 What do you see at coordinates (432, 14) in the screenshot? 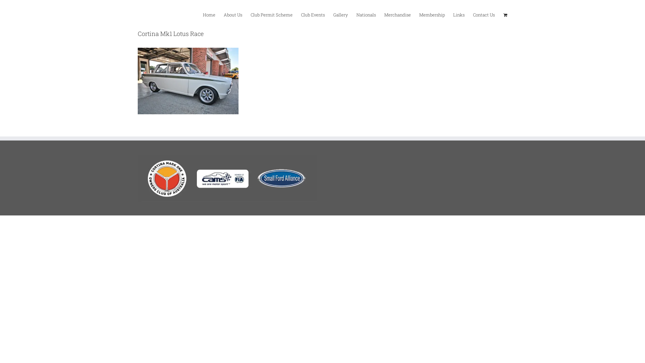
I see `Membership` at bounding box center [432, 14].